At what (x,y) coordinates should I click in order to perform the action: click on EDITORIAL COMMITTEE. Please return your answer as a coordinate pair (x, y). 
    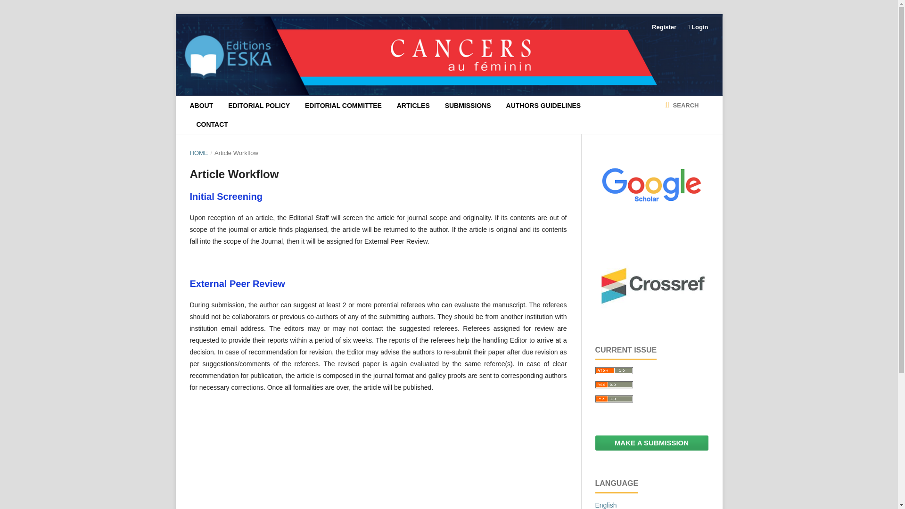
    Looking at the image, I should click on (343, 106).